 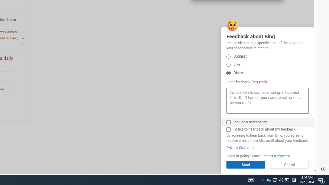 What do you see at coordinates (251, 180) in the screenshot?
I see `AutomationID: 4105` at bounding box center [251, 180].